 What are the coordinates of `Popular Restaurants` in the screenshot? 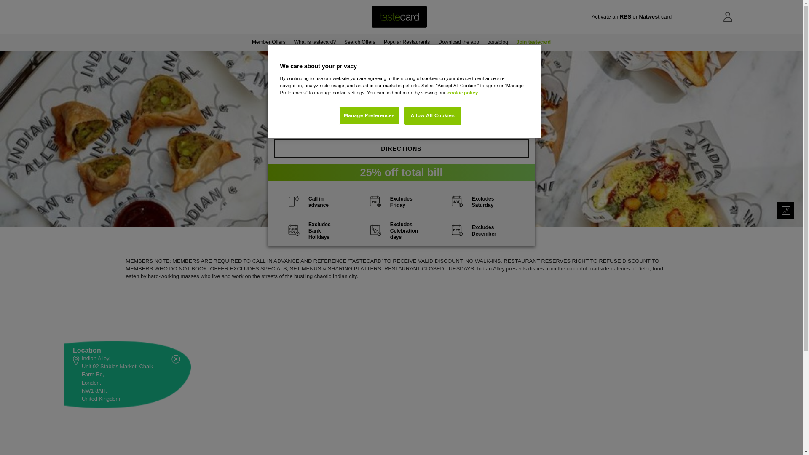 It's located at (406, 42).